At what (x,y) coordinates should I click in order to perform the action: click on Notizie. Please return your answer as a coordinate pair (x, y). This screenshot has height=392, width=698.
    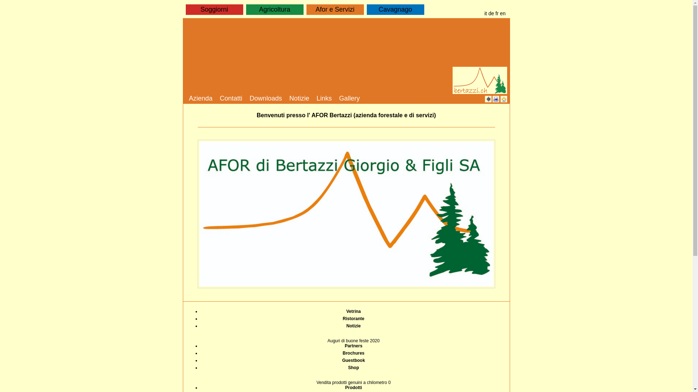
    Looking at the image, I should click on (300, 99).